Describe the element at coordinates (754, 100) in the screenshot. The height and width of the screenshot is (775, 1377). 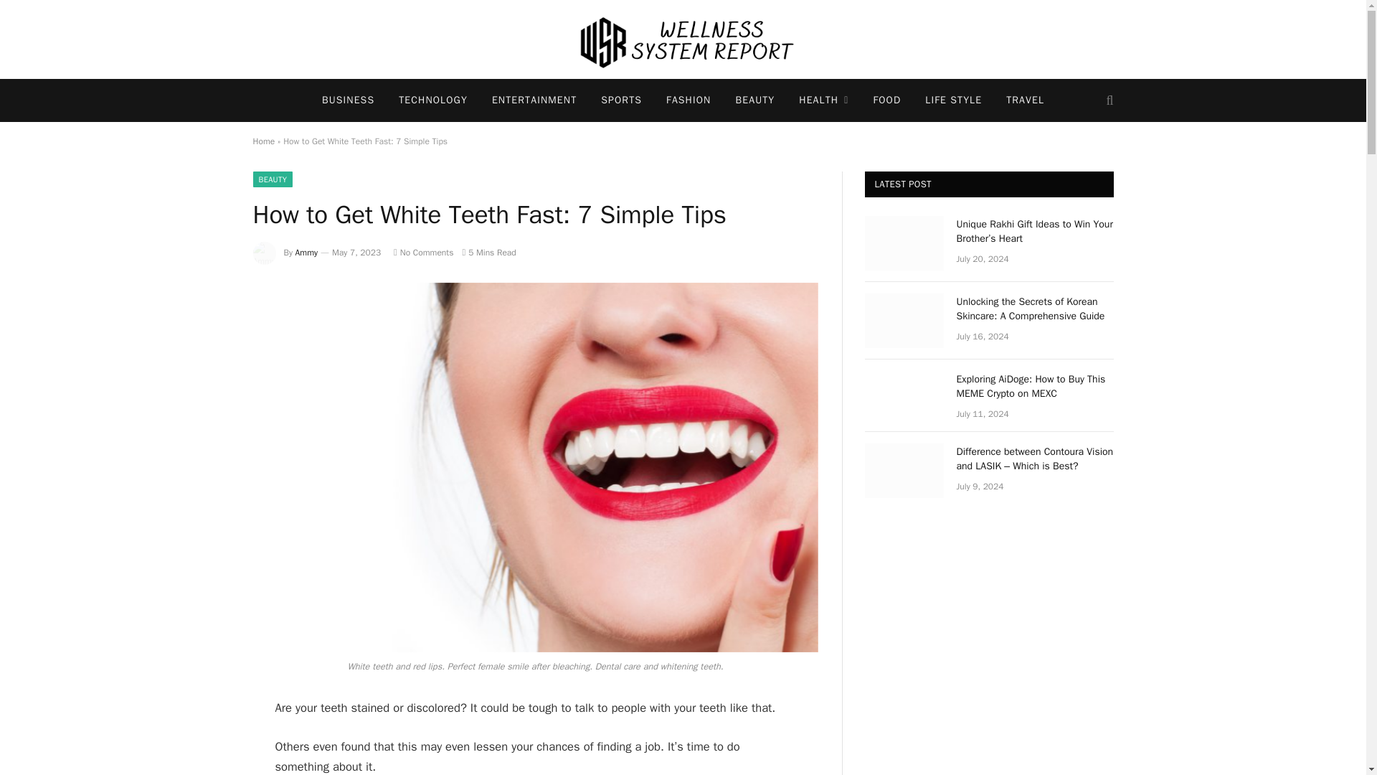
I see `BEAUTY` at that location.